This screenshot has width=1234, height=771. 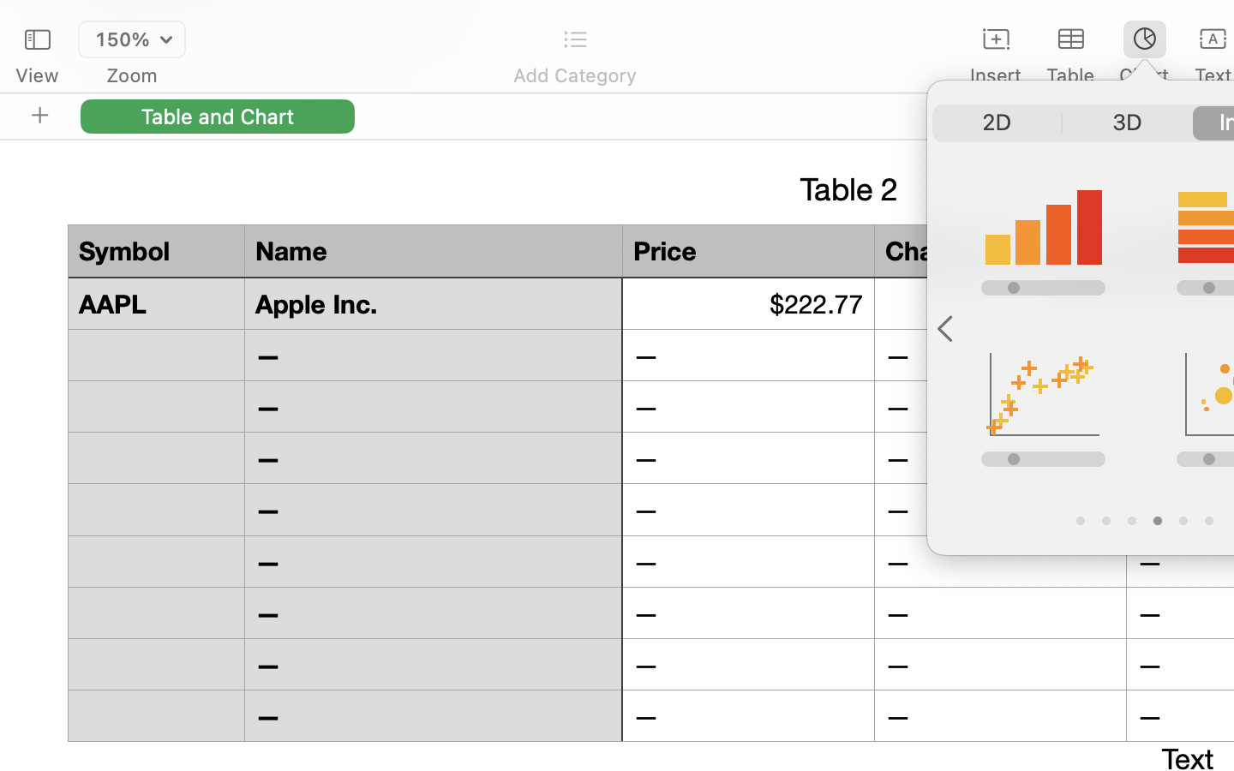 I want to click on Insert, so click(x=996, y=75).